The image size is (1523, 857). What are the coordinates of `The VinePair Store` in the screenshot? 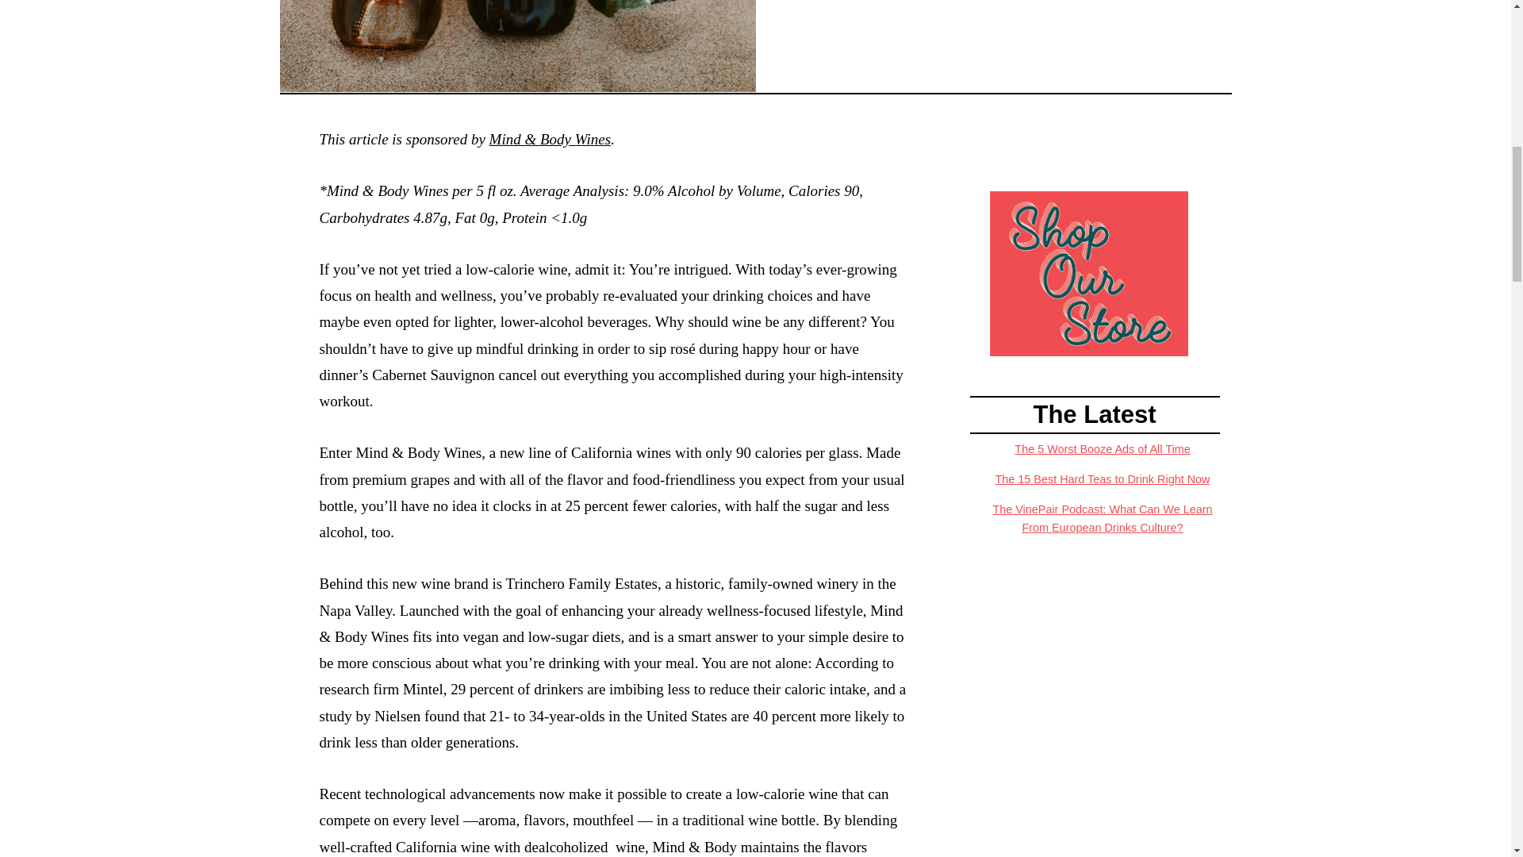 It's located at (1088, 272).